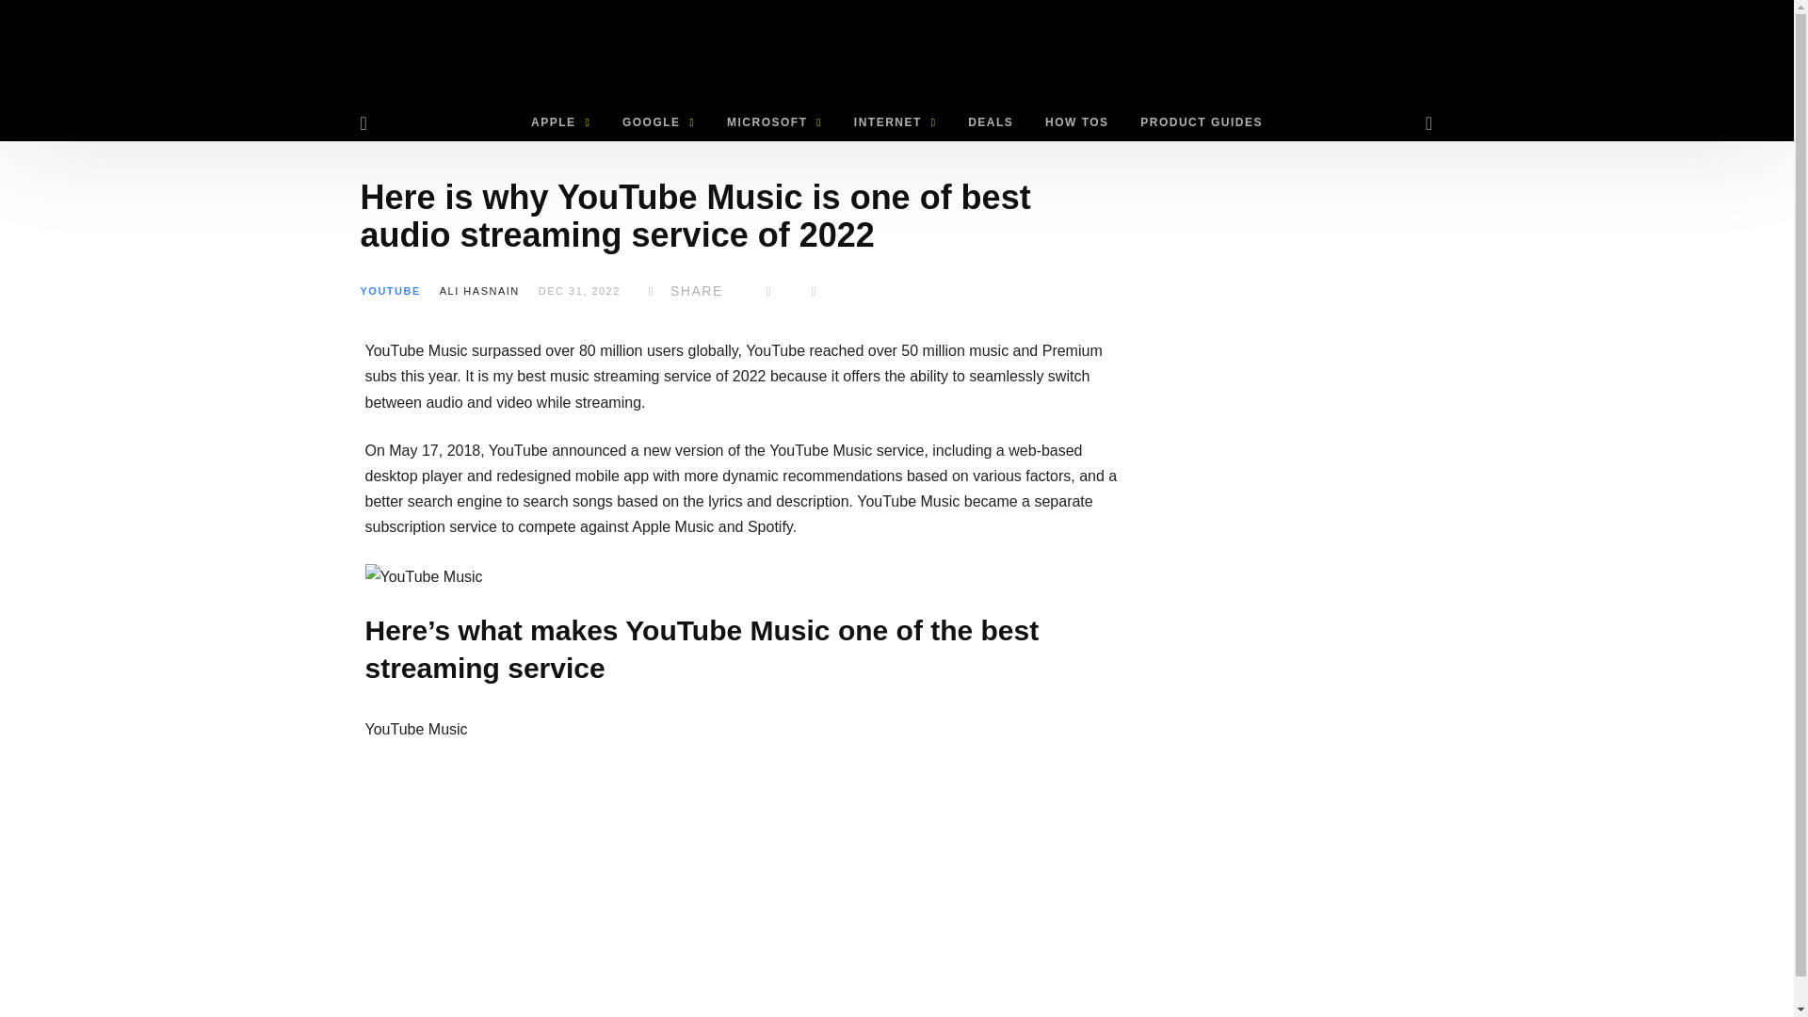 The image size is (1808, 1017). I want to click on Share on Facebook, so click(682, 291).